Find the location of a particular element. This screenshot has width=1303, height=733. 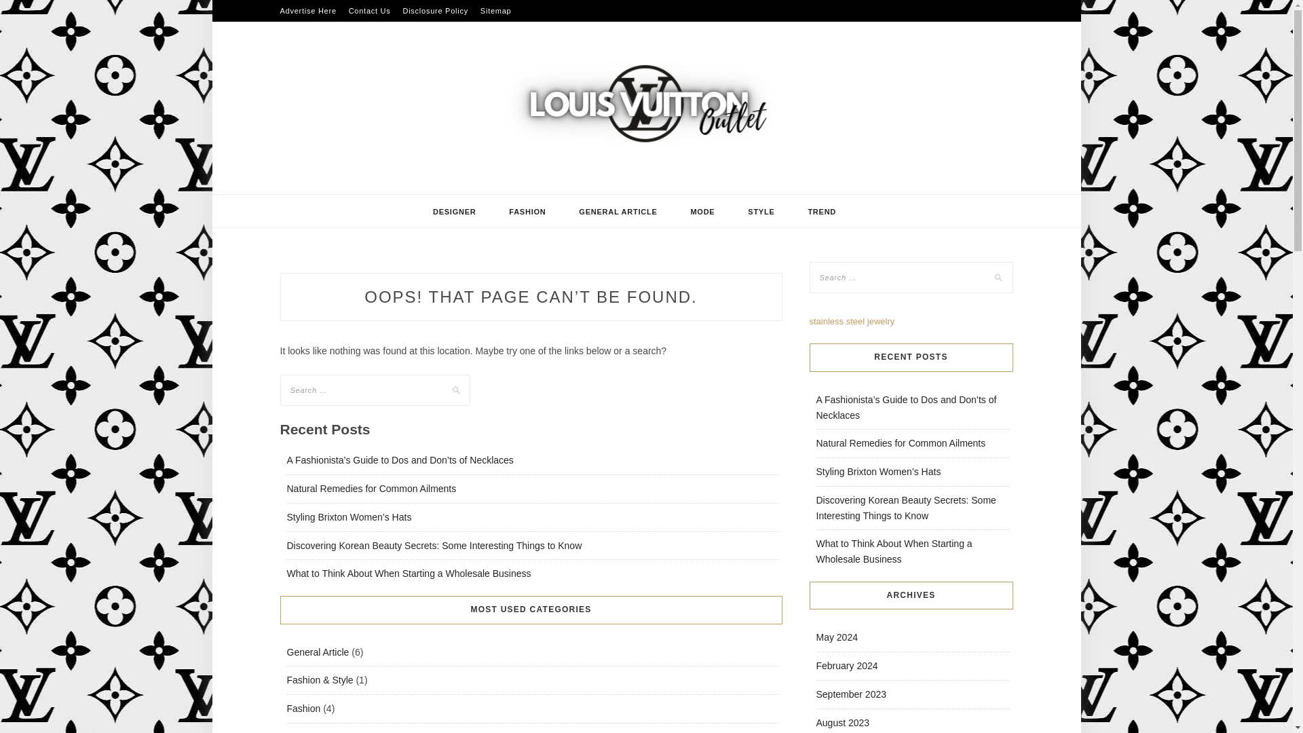

Natural Remedies for Common Ailments is located at coordinates (371, 488).